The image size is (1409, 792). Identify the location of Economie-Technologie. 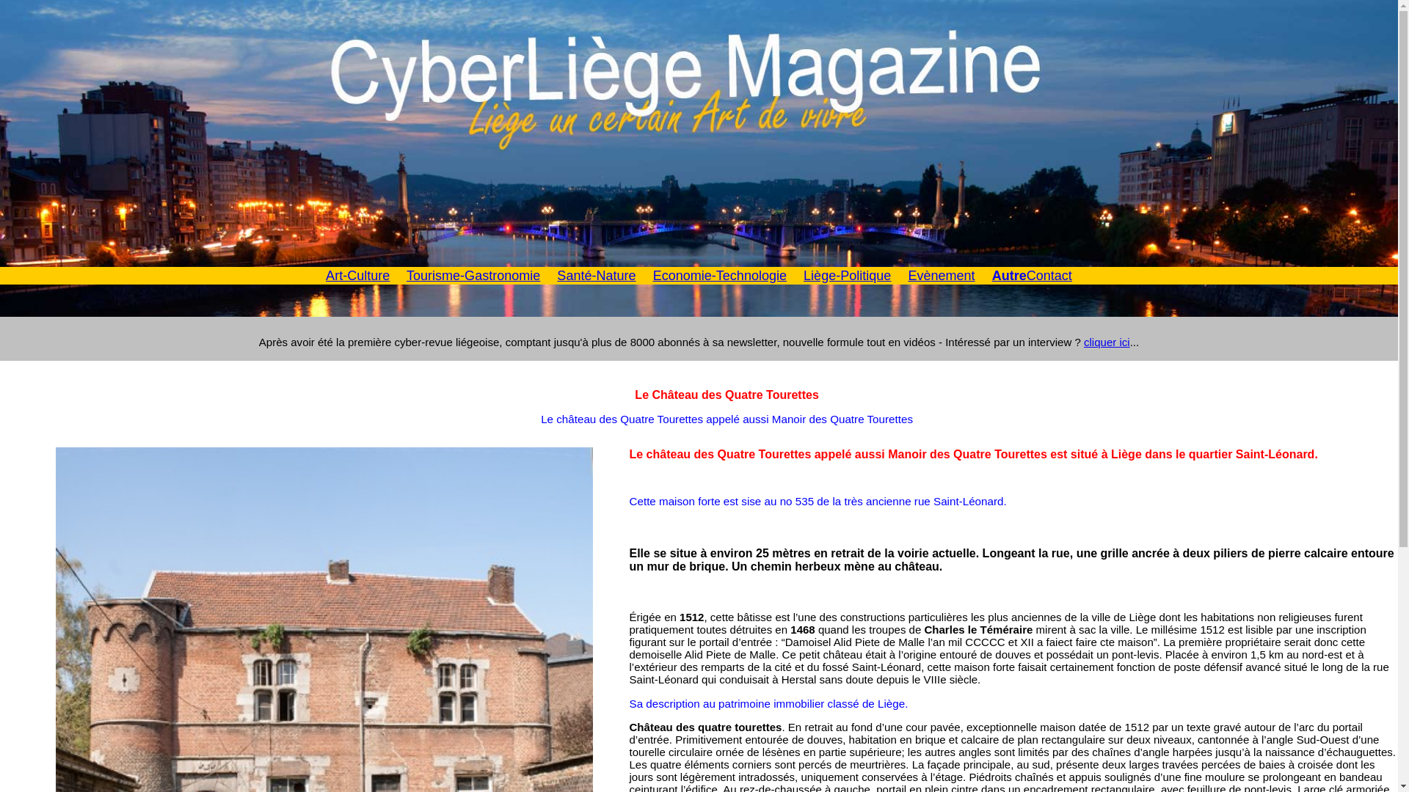
(720, 276).